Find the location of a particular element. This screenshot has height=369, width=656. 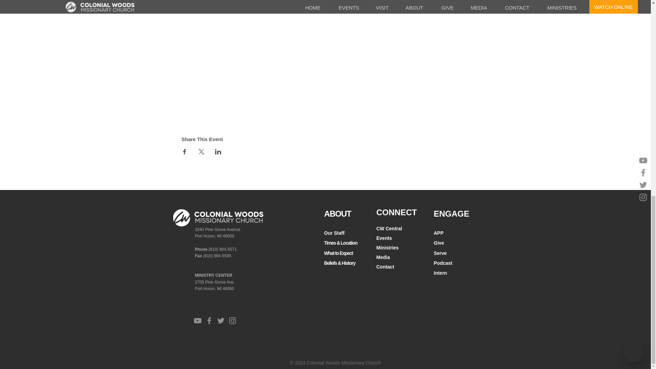

Our Staff is located at coordinates (334, 232).